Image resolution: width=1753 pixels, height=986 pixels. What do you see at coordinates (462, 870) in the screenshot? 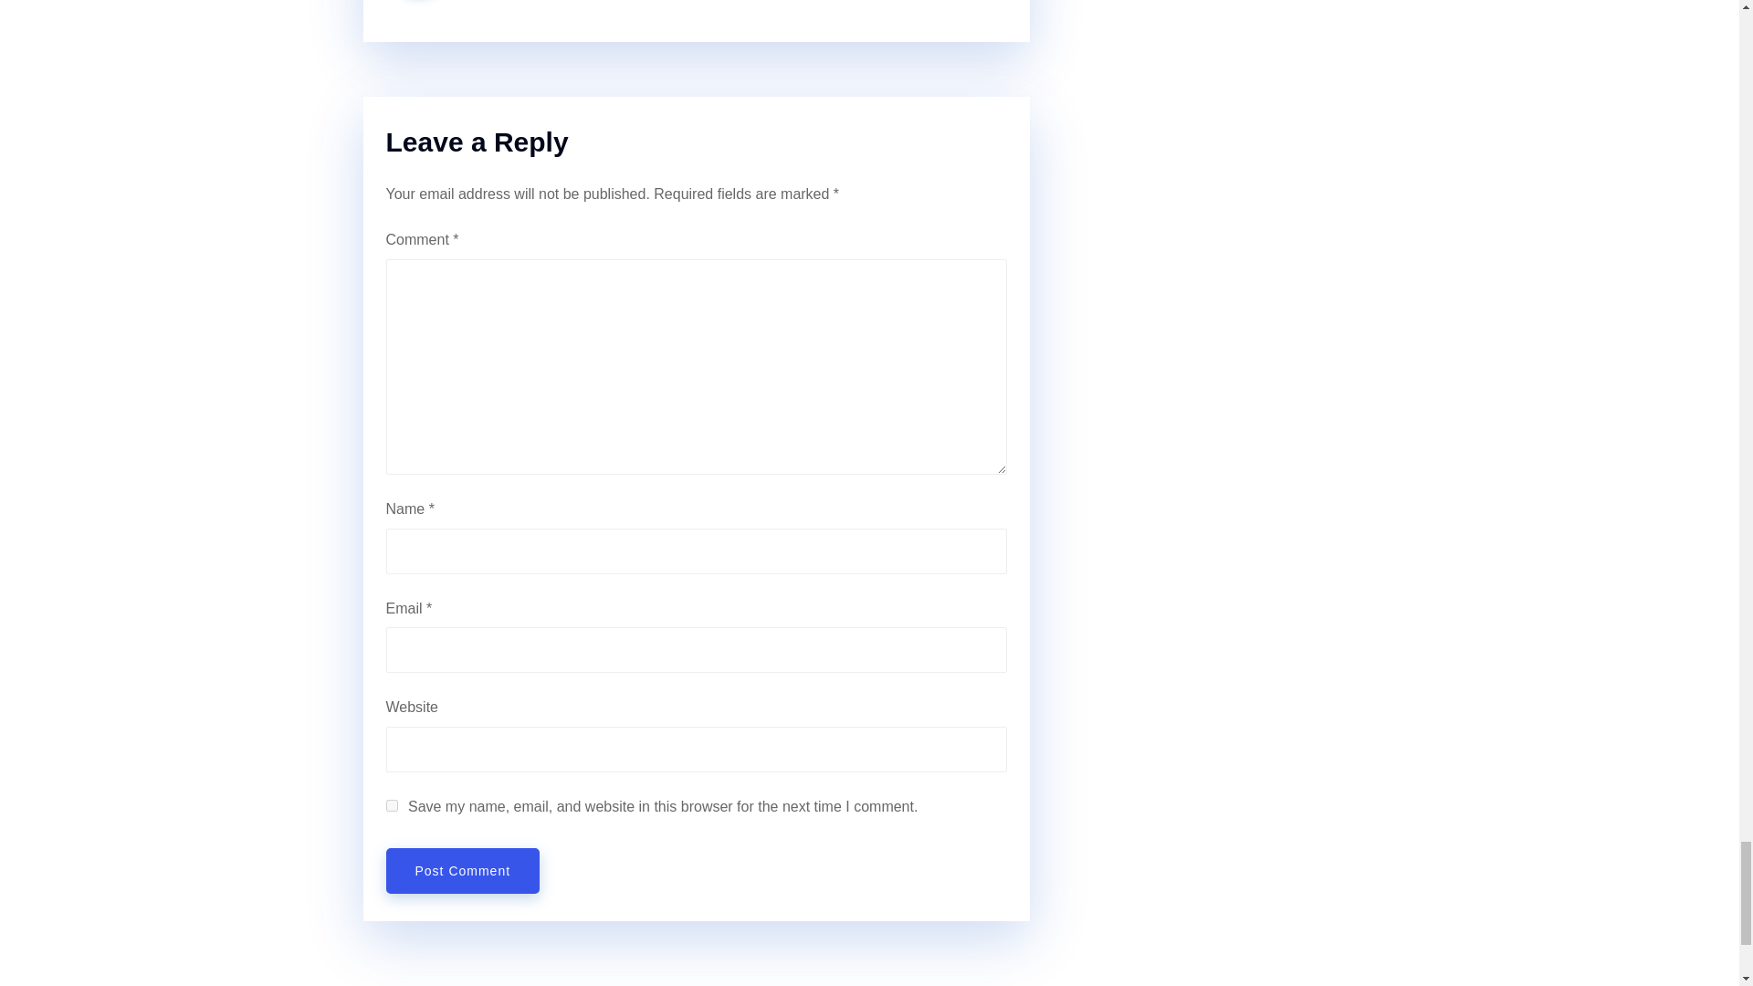
I see `Post Comment` at bounding box center [462, 870].